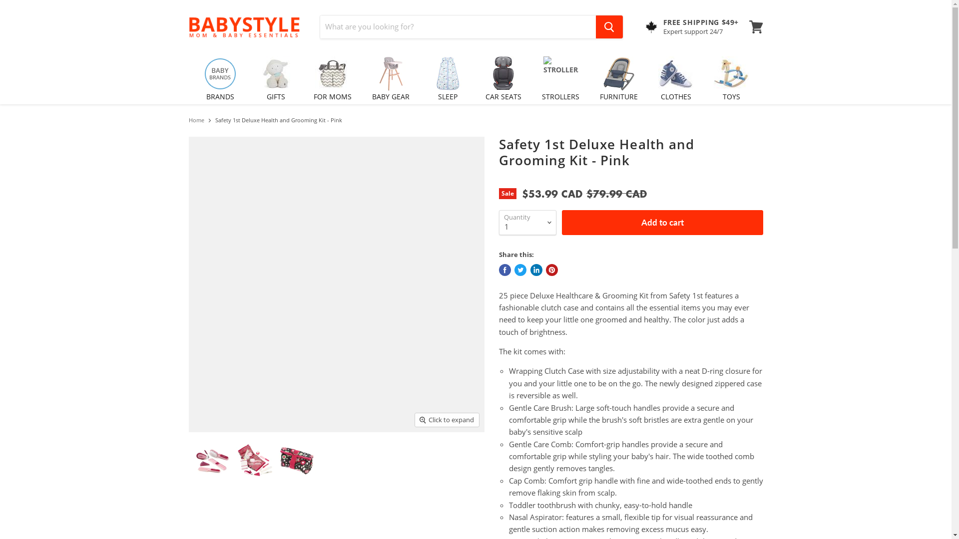 The image size is (959, 539). Describe the element at coordinates (503, 77) in the screenshot. I see `CAR SEATS` at that location.